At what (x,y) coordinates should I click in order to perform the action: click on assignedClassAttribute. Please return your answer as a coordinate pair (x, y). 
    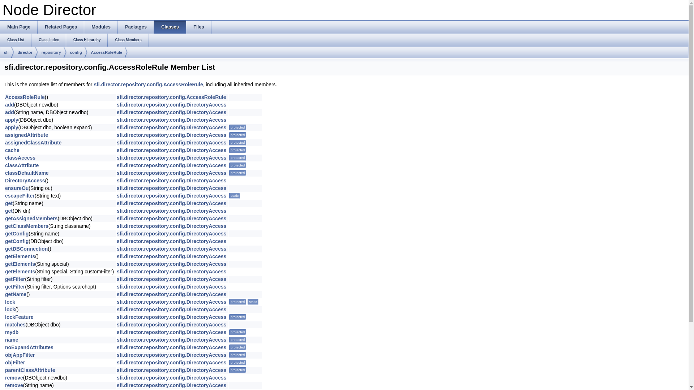
    Looking at the image, I should click on (33, 143).